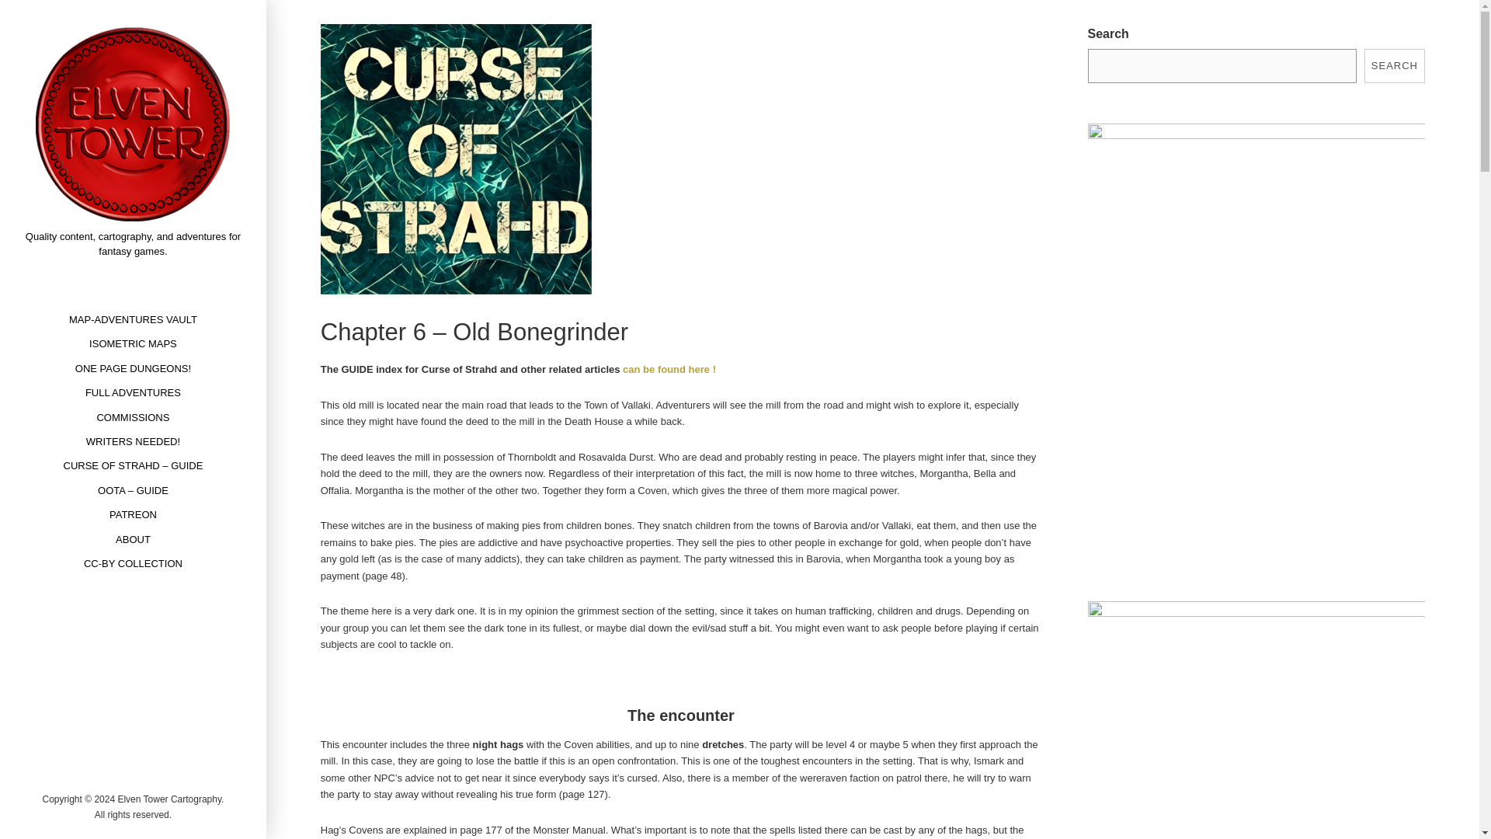 Image resolution: width=1491 pixels, height=839 pixels. Describe the element at coordinates (669, 368) in the screenshot. I see `can be found here !` at that location.